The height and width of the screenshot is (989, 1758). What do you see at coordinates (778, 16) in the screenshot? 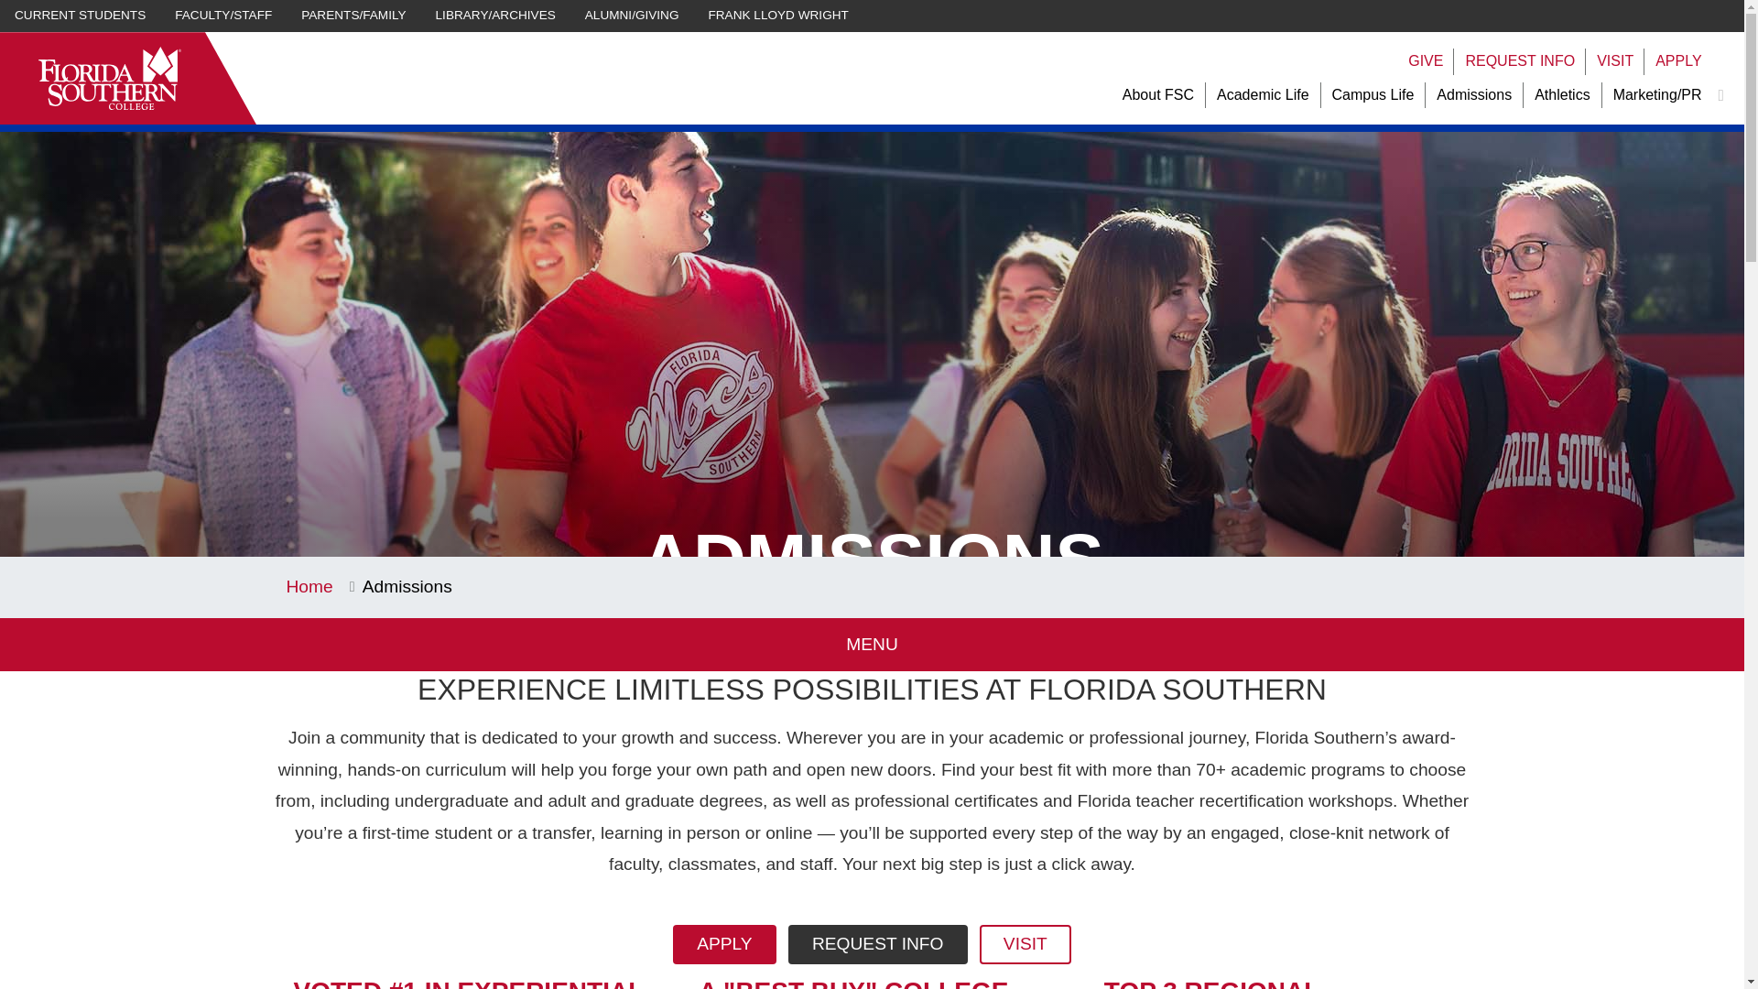
I see `FRANK LLOYD WRIGHT` at bounding box center [778, 16].